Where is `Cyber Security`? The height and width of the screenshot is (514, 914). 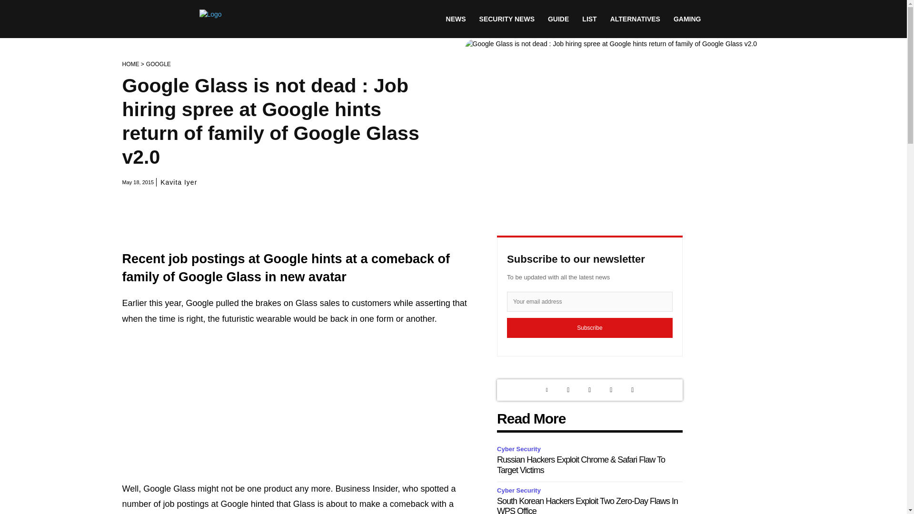
Cyber Security is located at coordinates (520, 491).